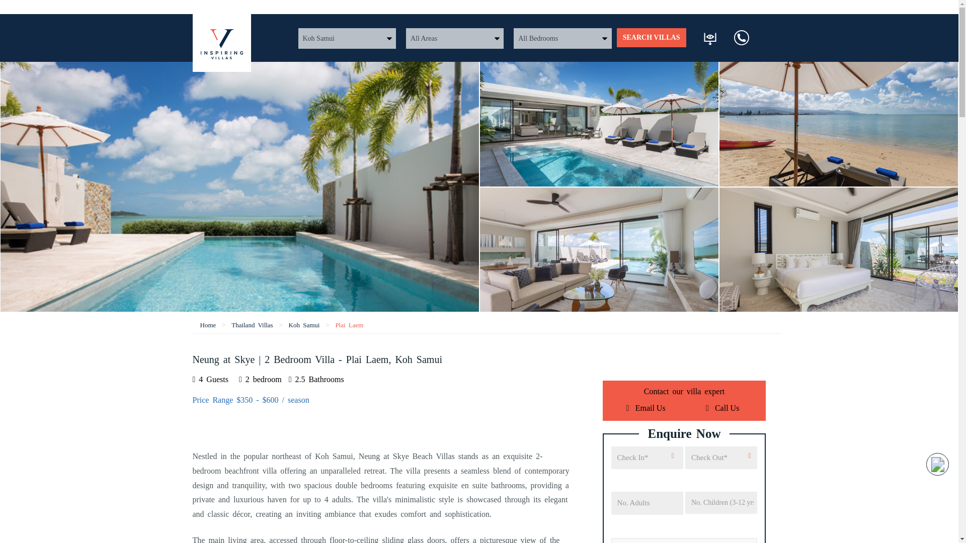 The height and width of the screenshot is (543, 966). Describe the element at coordinates (349, 325) in the screenshot. I see `Plai Laem` at that location.